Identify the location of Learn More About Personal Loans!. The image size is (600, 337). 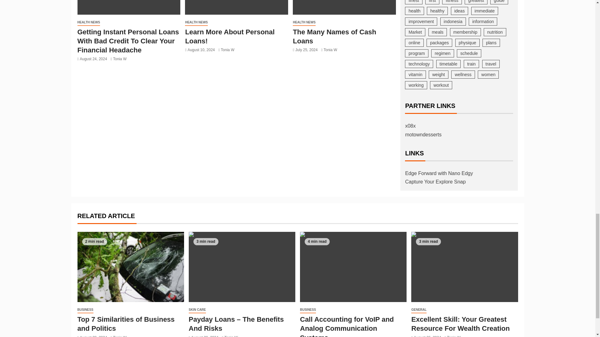
(236, 7).